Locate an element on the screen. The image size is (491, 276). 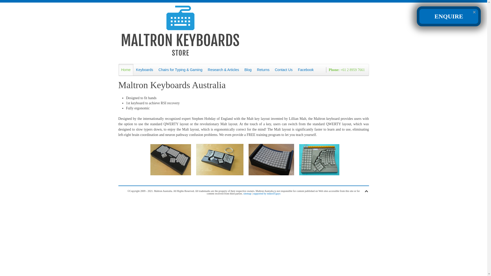
sitemap is located at coordinates (248, 194).